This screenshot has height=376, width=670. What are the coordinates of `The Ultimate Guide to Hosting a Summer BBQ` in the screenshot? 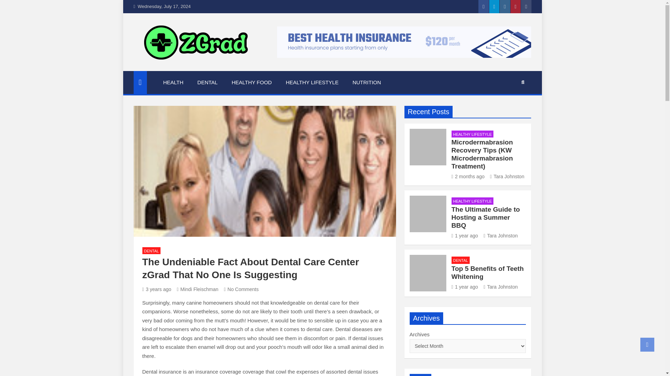 It's located at (486, 217).